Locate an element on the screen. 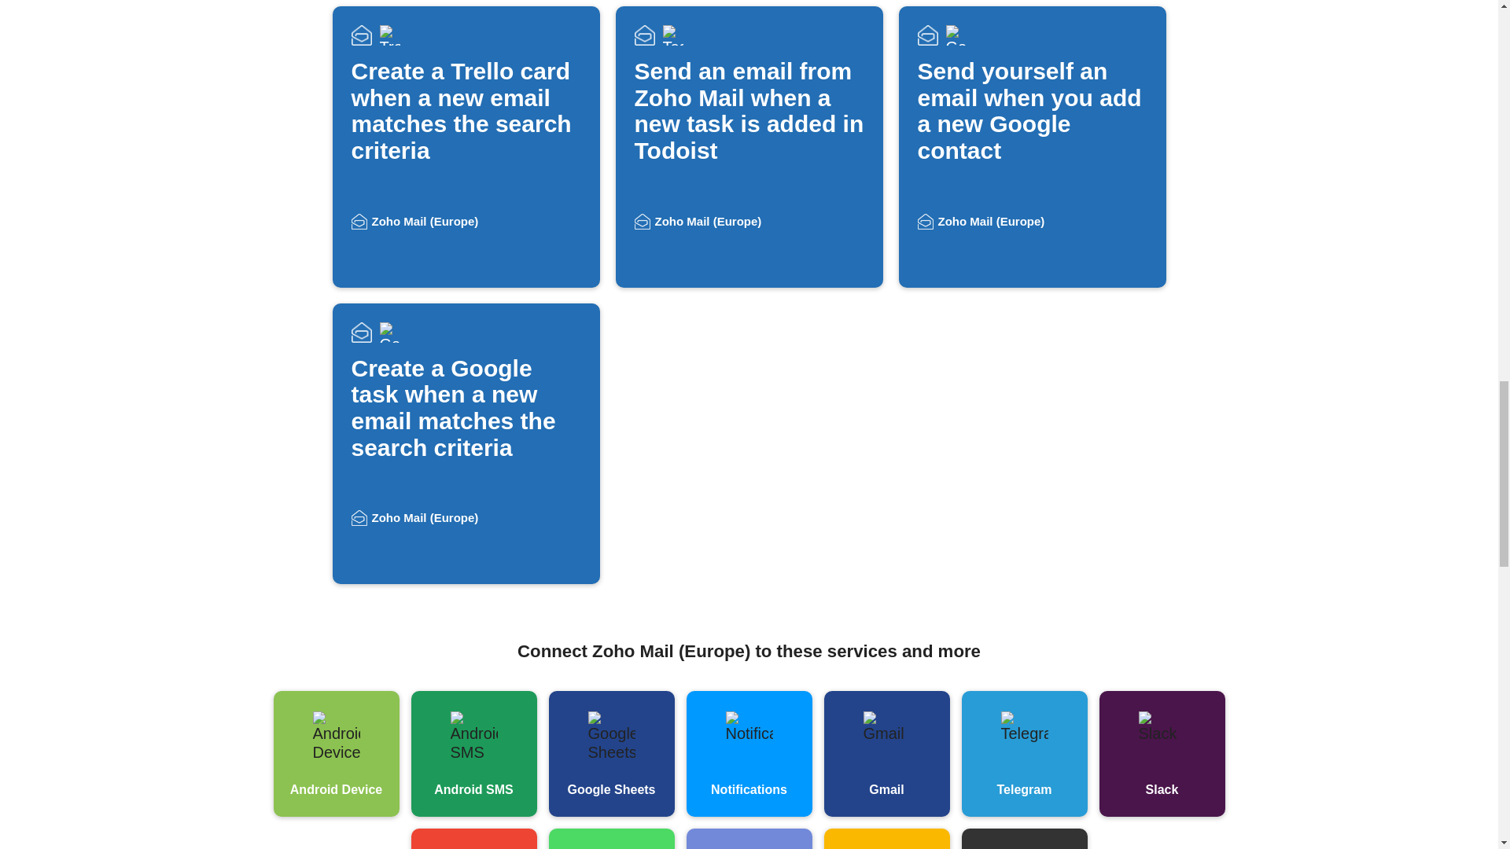 The image size is (1510, 849). Gmail is located at coordinates (887, 753).